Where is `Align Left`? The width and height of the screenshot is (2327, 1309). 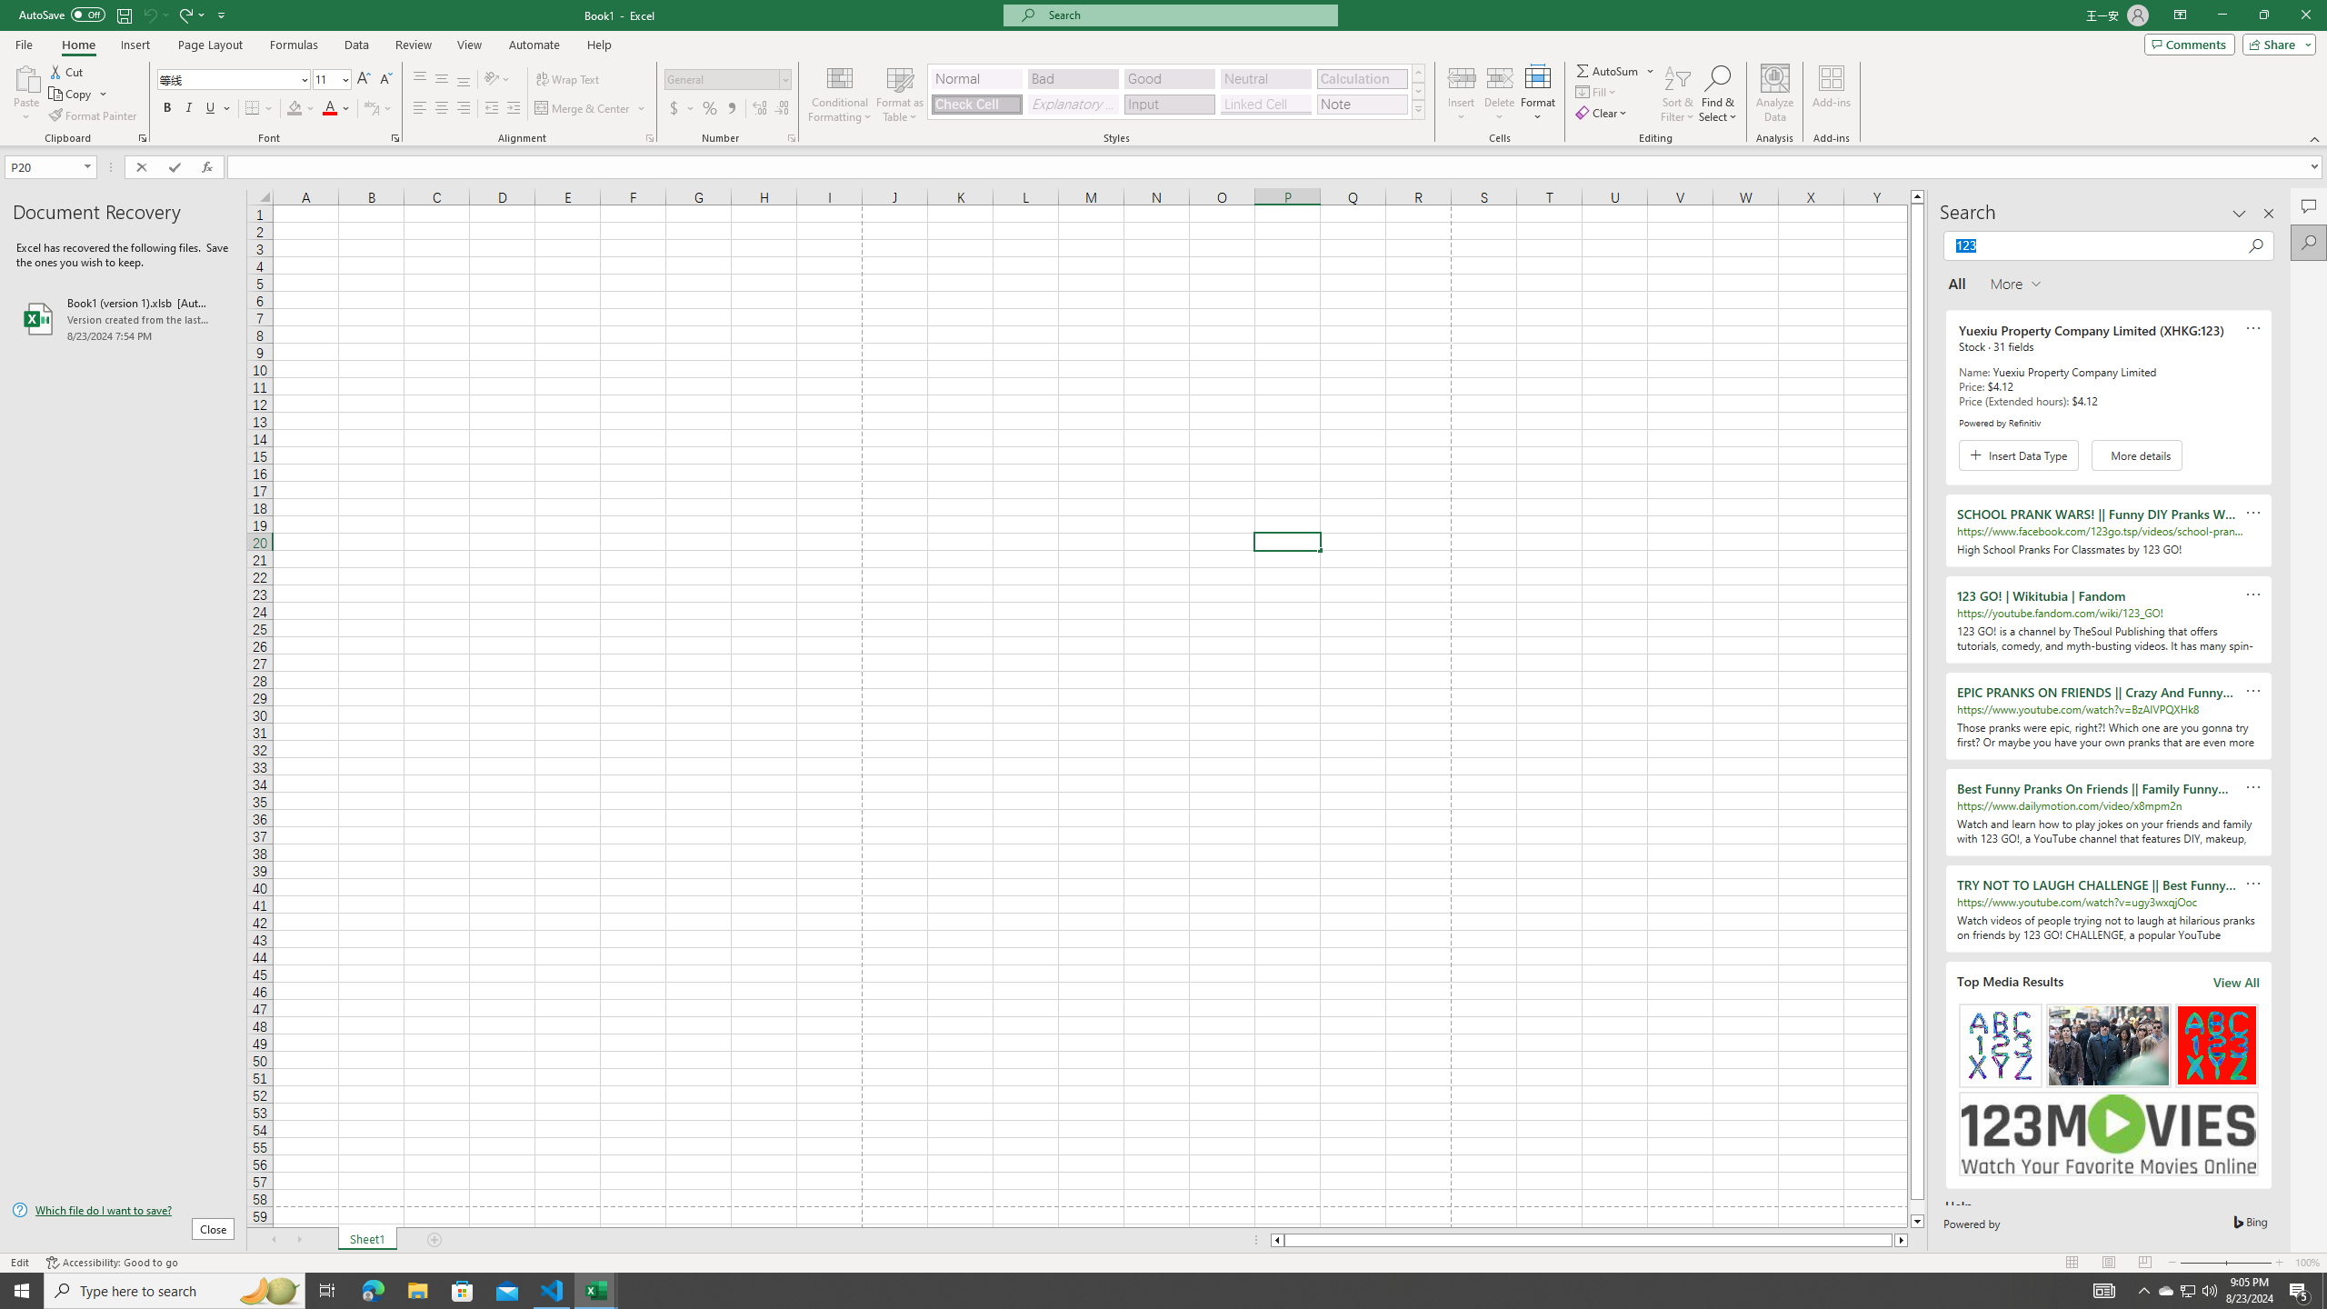 Align Left is located at coordinates (420, 109).